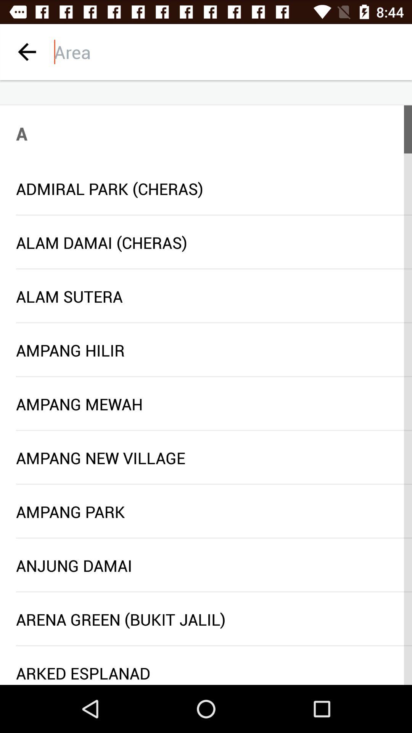 This screenshot has height=733, width=412. Describe the element at coordinates (206, 296) in the screenshot. I see `press alam sutera` at that location.